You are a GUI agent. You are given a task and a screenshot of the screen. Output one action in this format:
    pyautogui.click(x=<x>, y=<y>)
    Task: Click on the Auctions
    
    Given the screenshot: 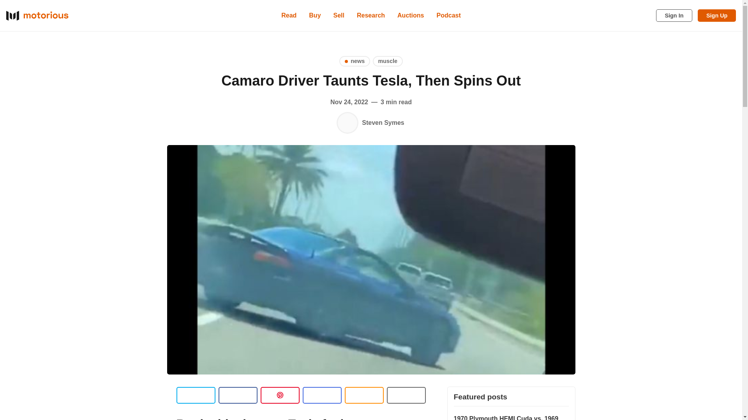 What is the action you would take?
    pyautogui.click(x=411, y=15)
    